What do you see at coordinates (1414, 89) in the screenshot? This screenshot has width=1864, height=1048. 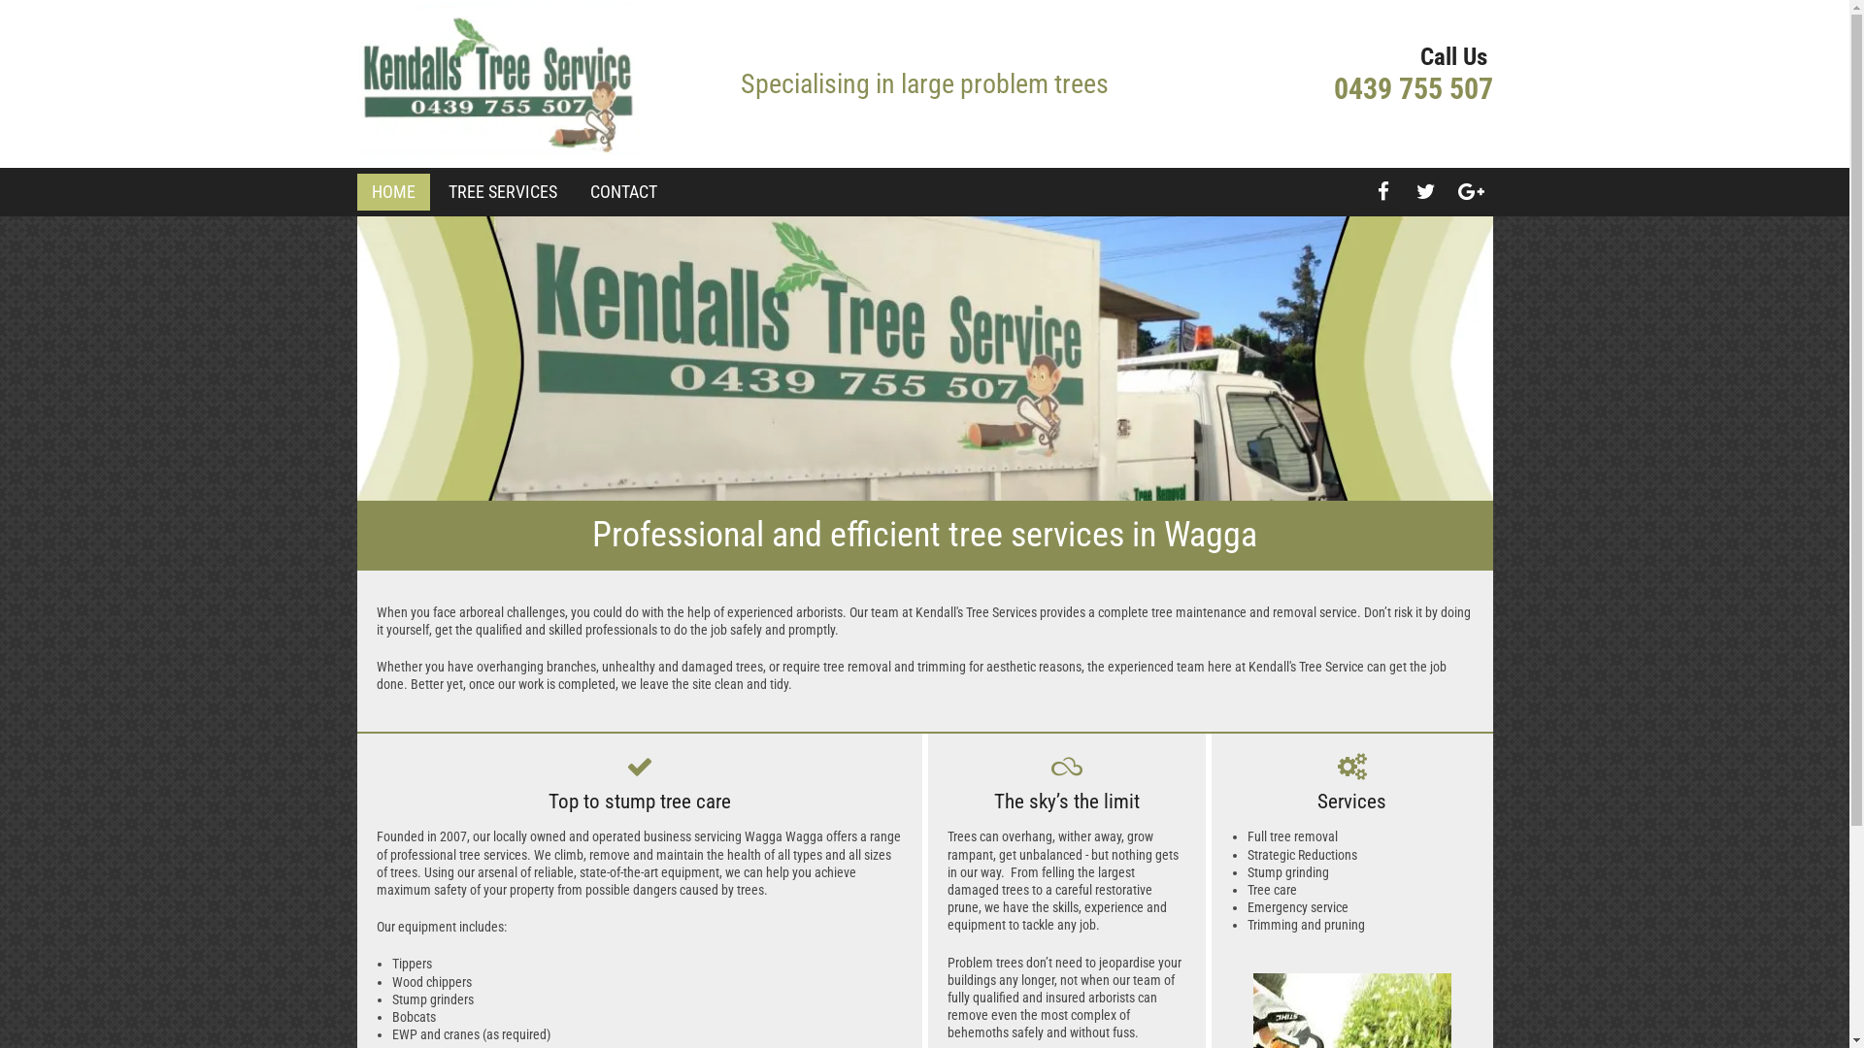 I see `0439 755 507` at bounding box center [1414, 89].